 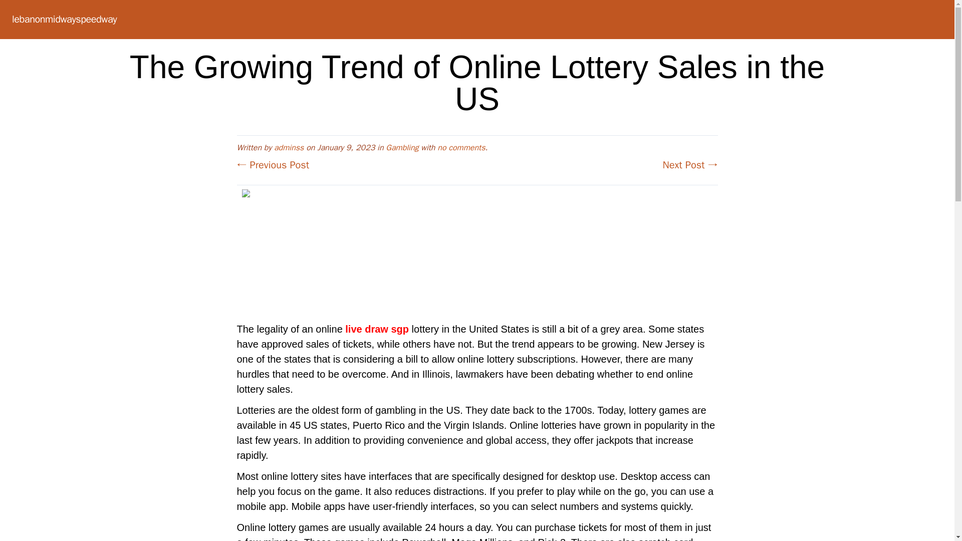 What do you see at coordinates (461, 147) in the screenshot?
I see `no comments` at bounding box center [461, 147].